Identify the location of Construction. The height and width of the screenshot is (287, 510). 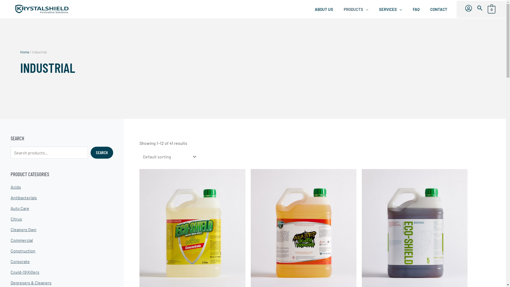
(23, 251).